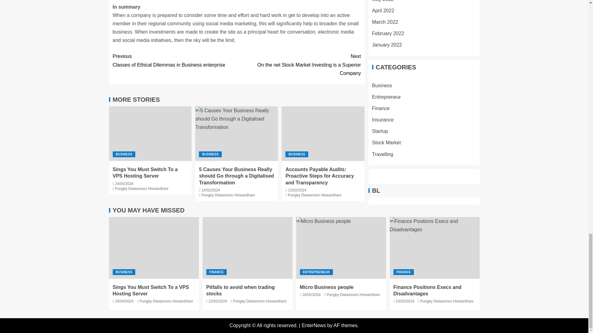 Image resolution: width=593 pixels, height=333 pixels. I want to click on Pungky Dwiasmoro Hiswardhani, so click(141, 188).